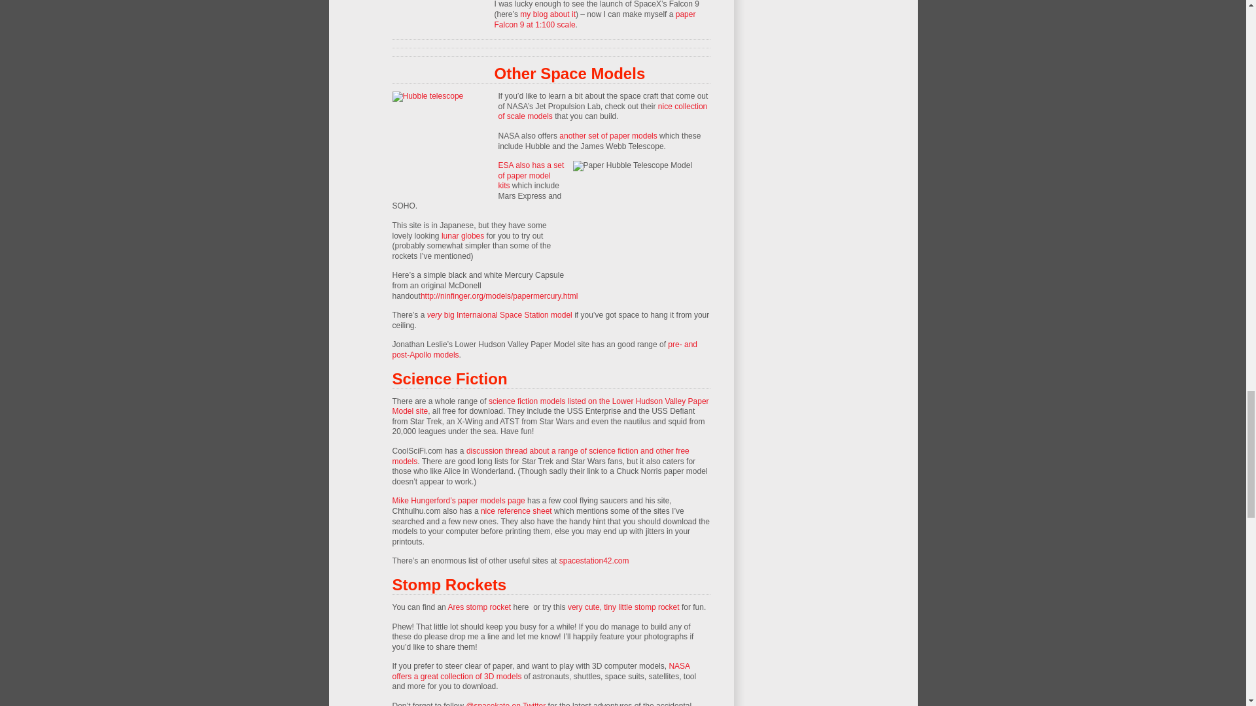 The width and height of the screenshot is (1256, 706). What do you see at coordinates (547, 14) in the screenshot?
I see `my blog about it` at bounding box center [547, 14].